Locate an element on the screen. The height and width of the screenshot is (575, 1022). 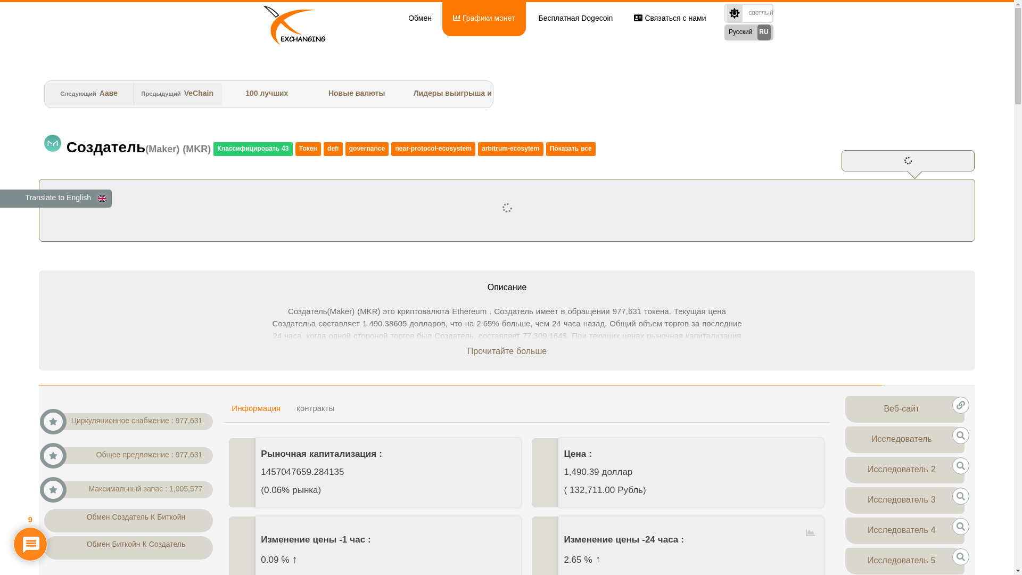
near-protocol-ecosystem is located at coordinates (433, 149).